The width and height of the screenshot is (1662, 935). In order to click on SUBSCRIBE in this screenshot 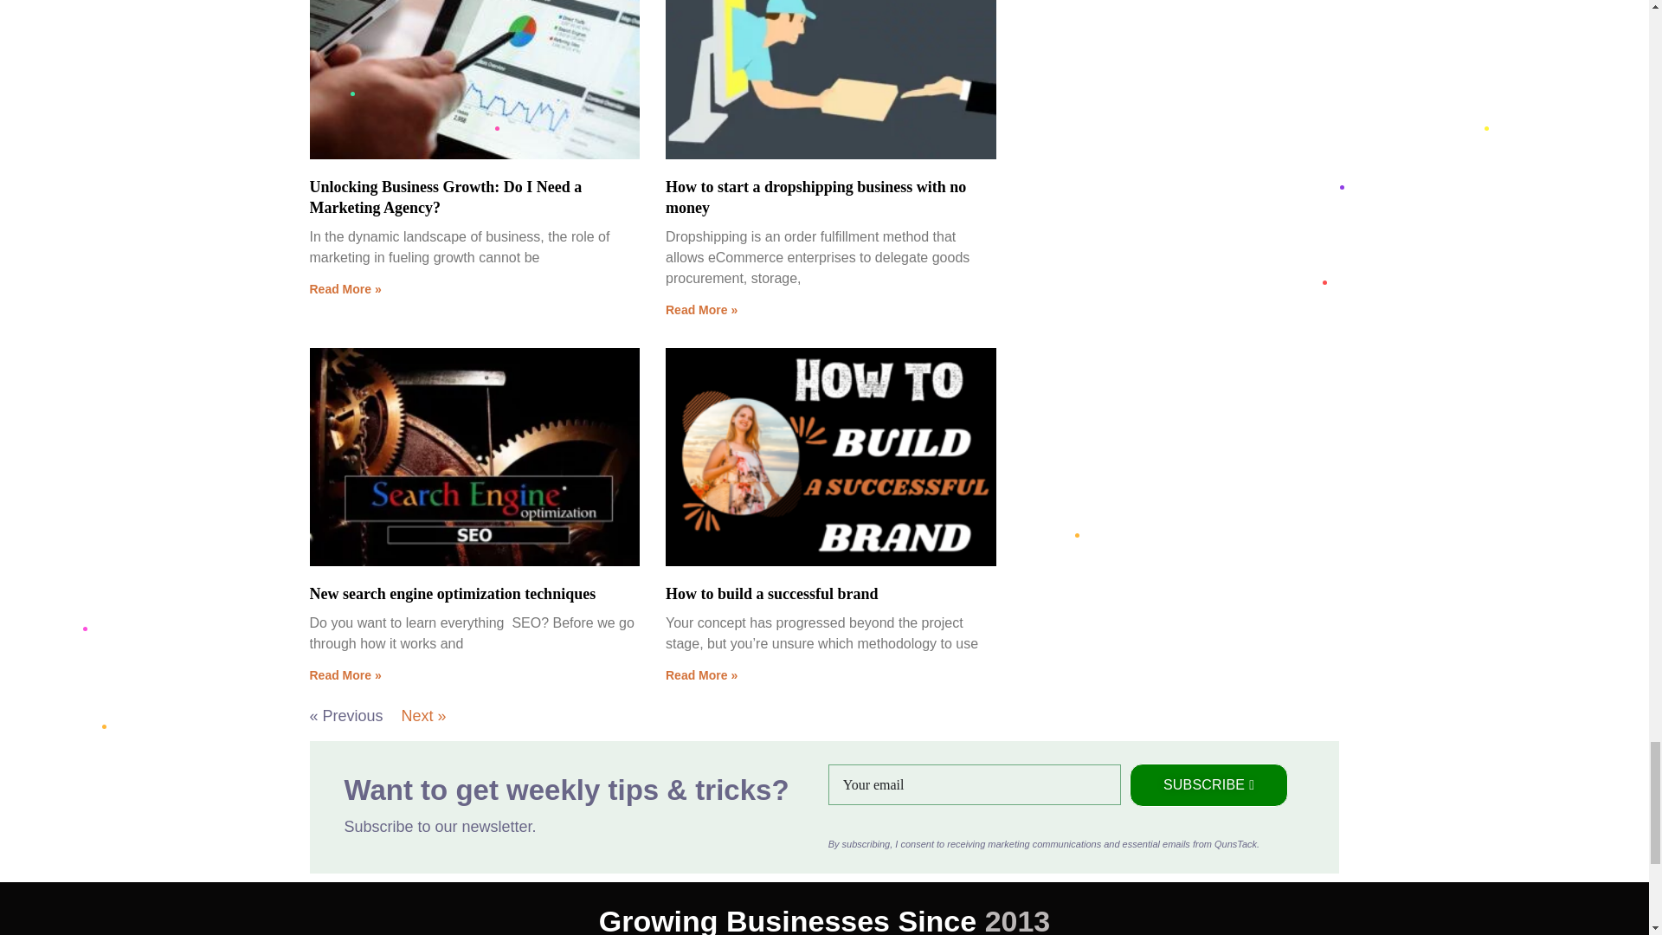, I will do `click(1208, 785)`.